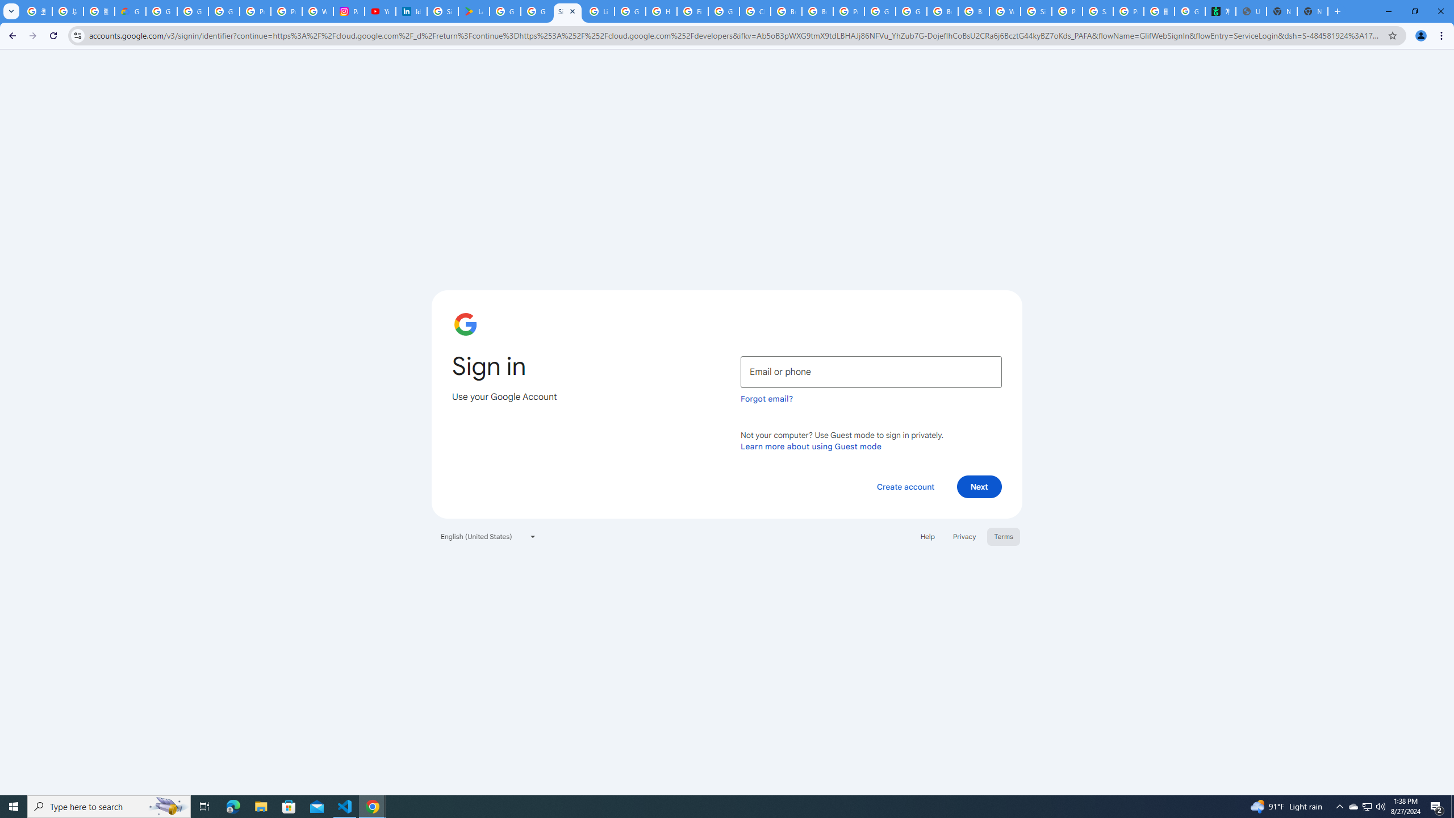 This screenshot has height=818, width=1454. I want to click on Next, so click(979, 486).